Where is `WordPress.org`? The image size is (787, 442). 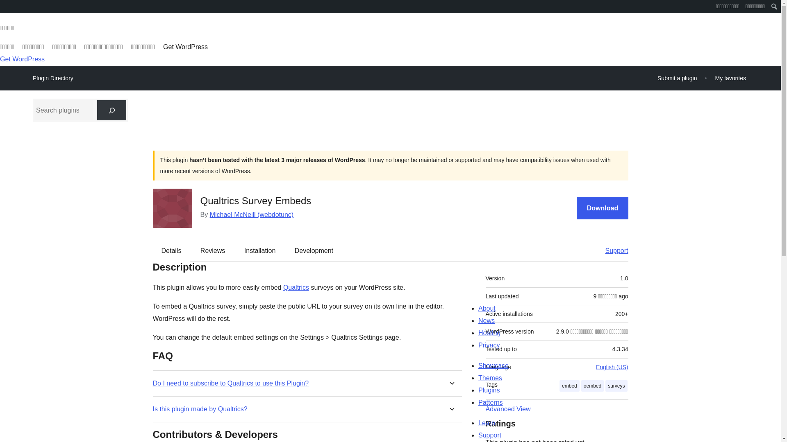 WordPress.org is located at coordinates (6, 9).